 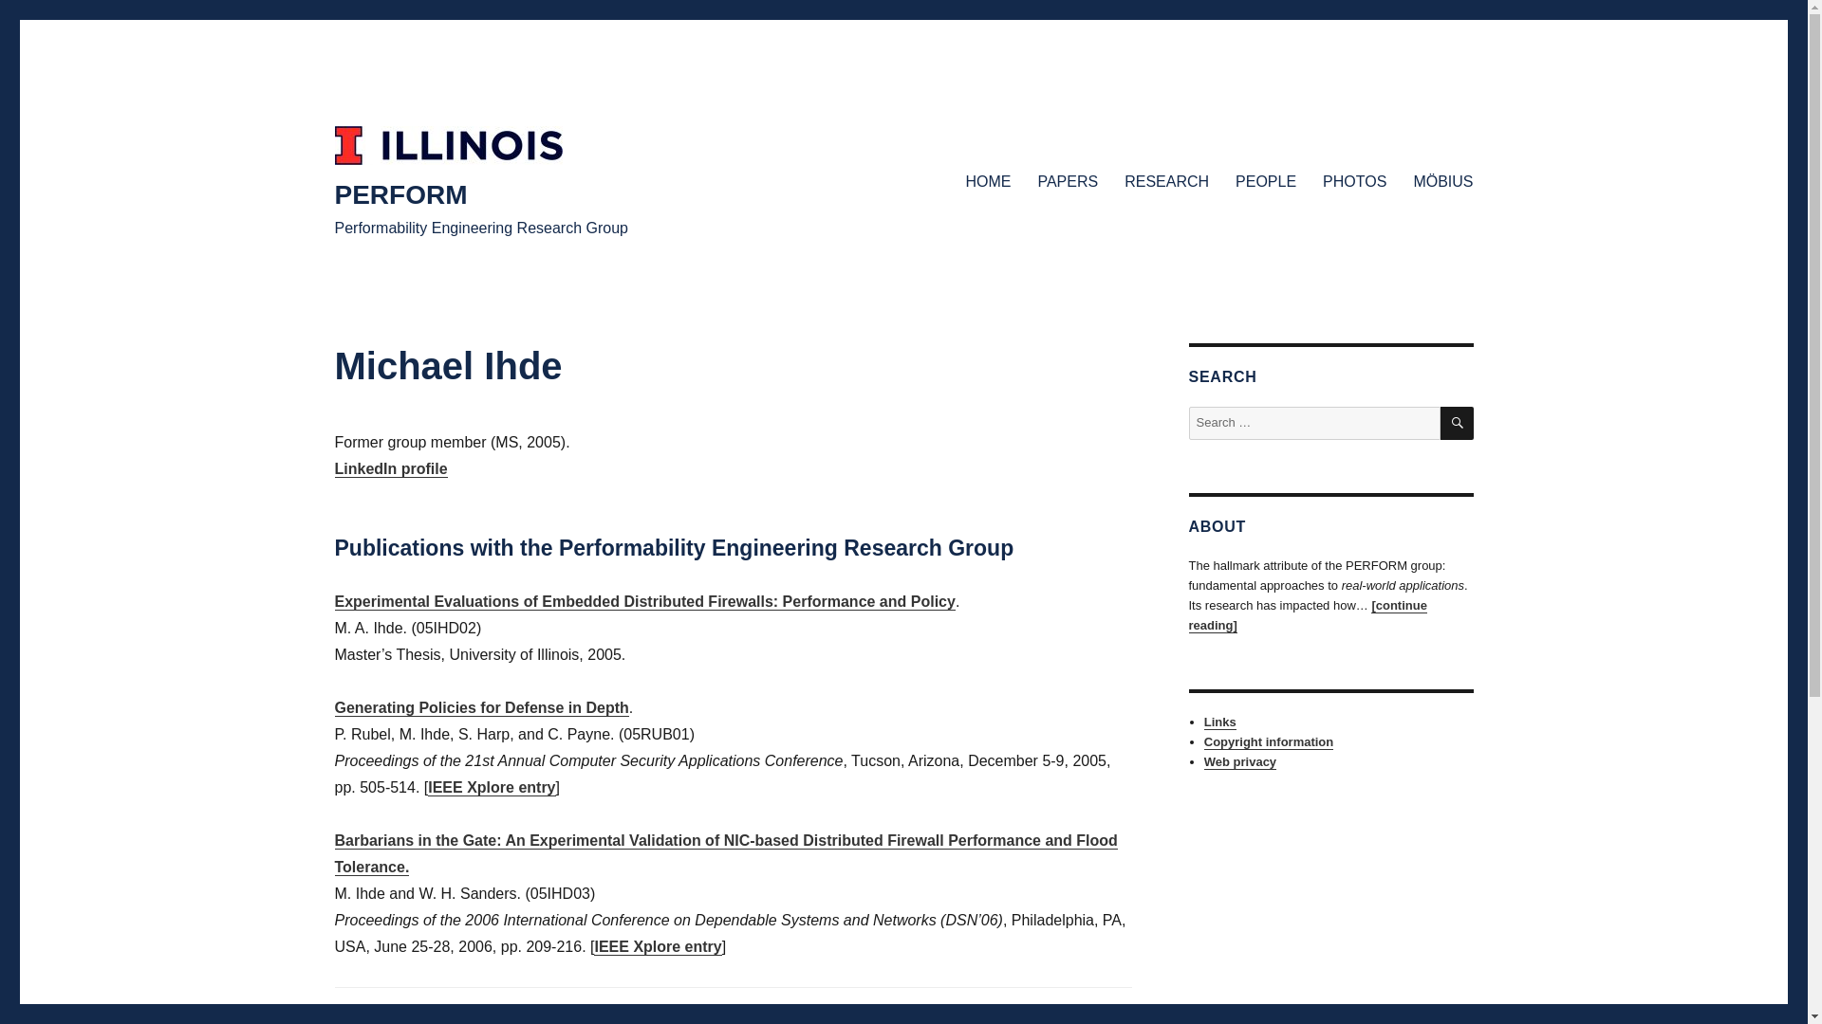 What do you see at coordinates (987, 180) in the screenshot?
I see `HOME` at bounding box center [987, 180].